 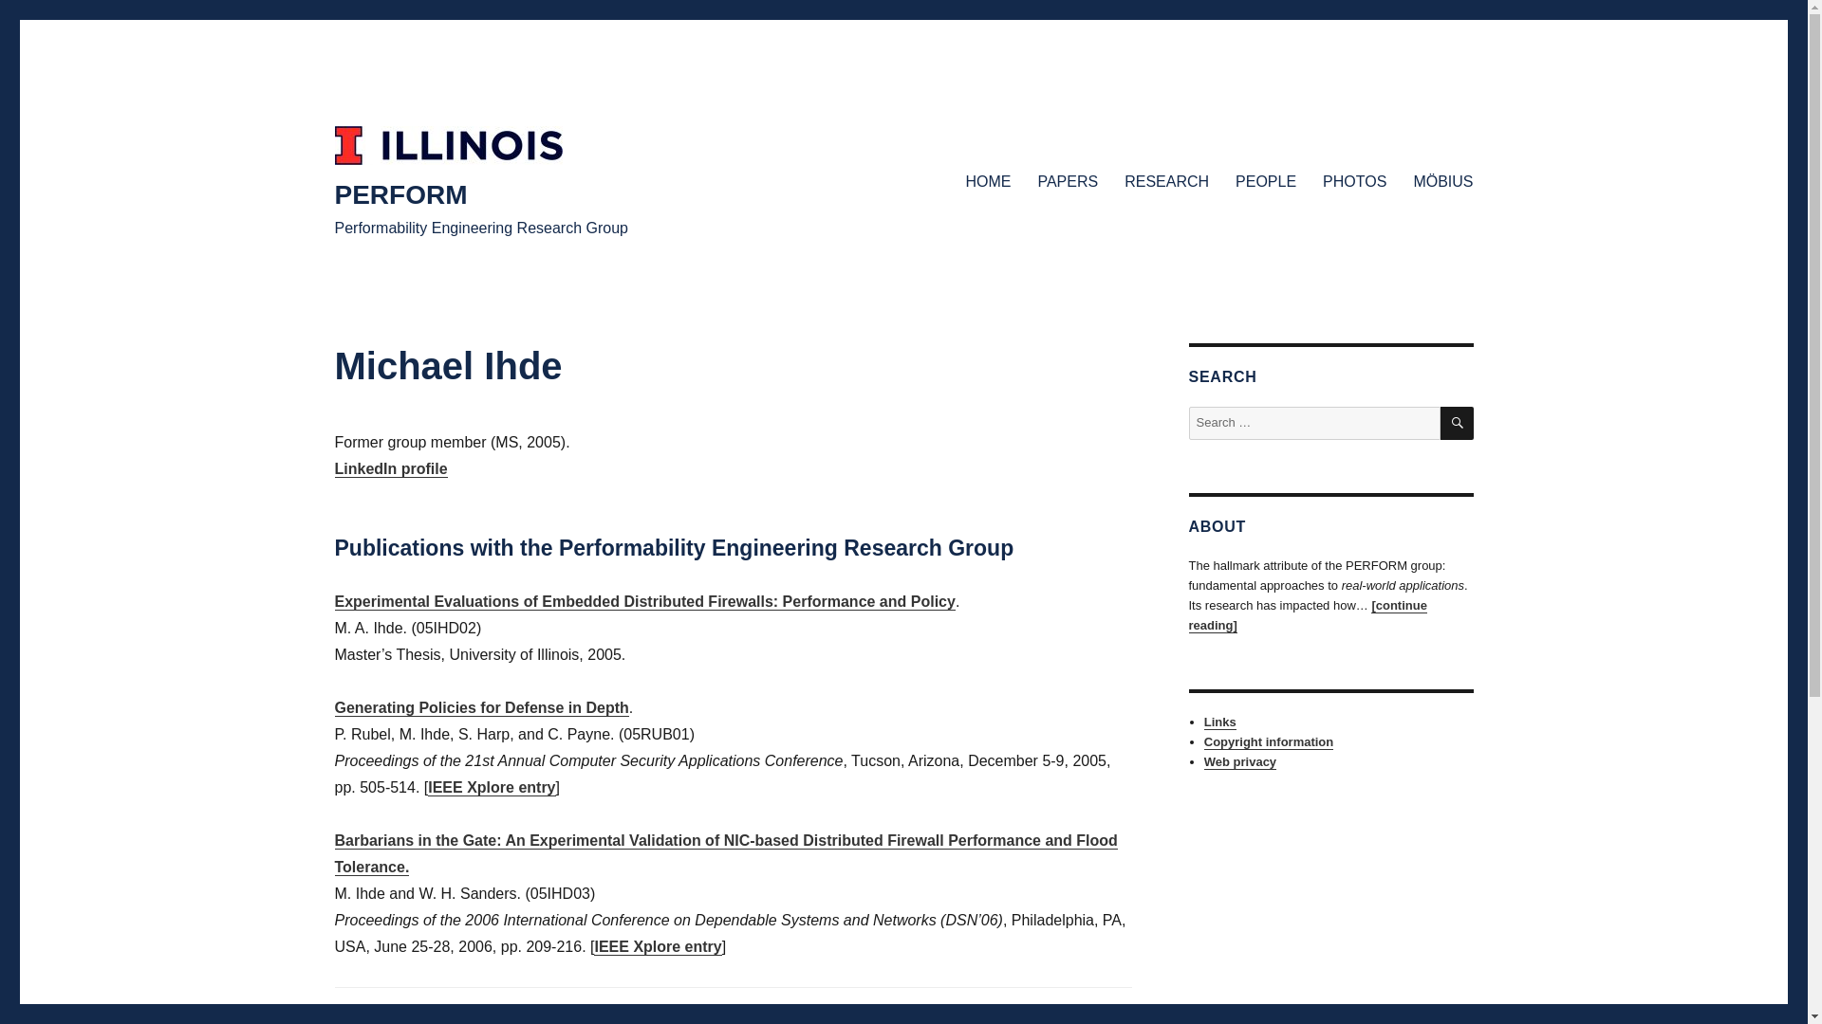 What do you see at coordinates (987, 180) in the screenshot?
I see `HOME` at bounding box center [987, 180].